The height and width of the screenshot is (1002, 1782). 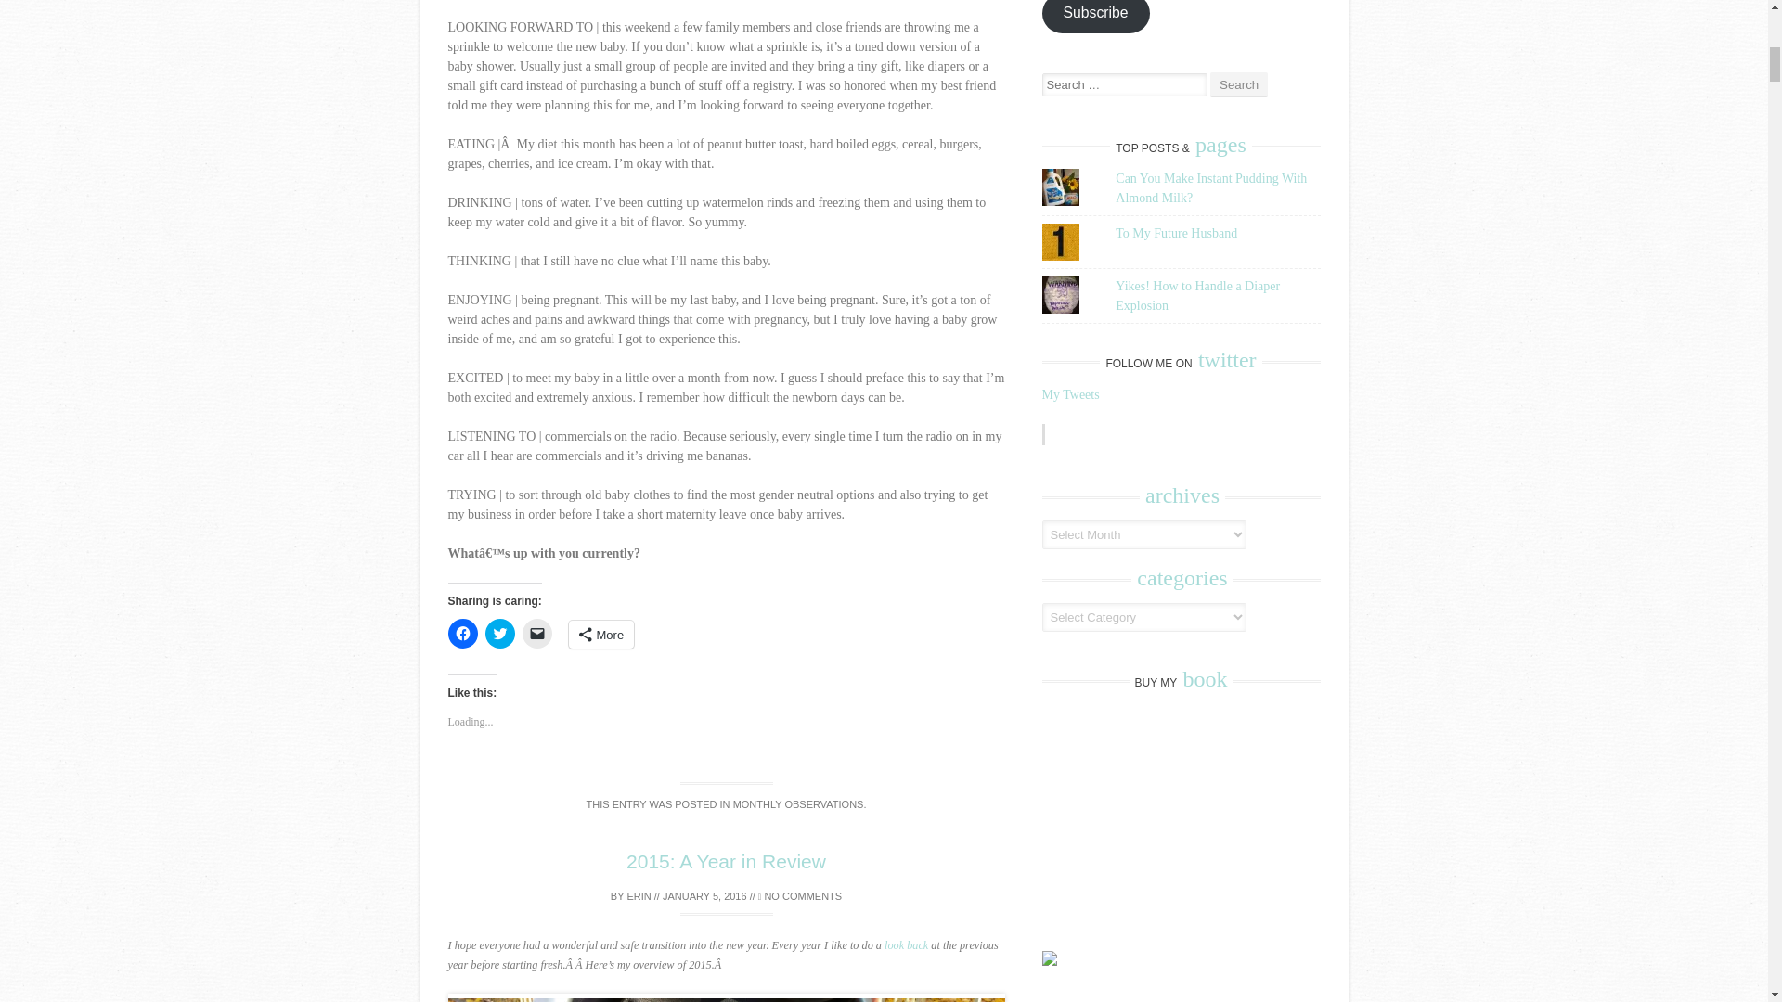 What do you see at coordinates (462, 633) in the screenshot?
I see `Click to share on Facebook` at bounding box center [462, 633].